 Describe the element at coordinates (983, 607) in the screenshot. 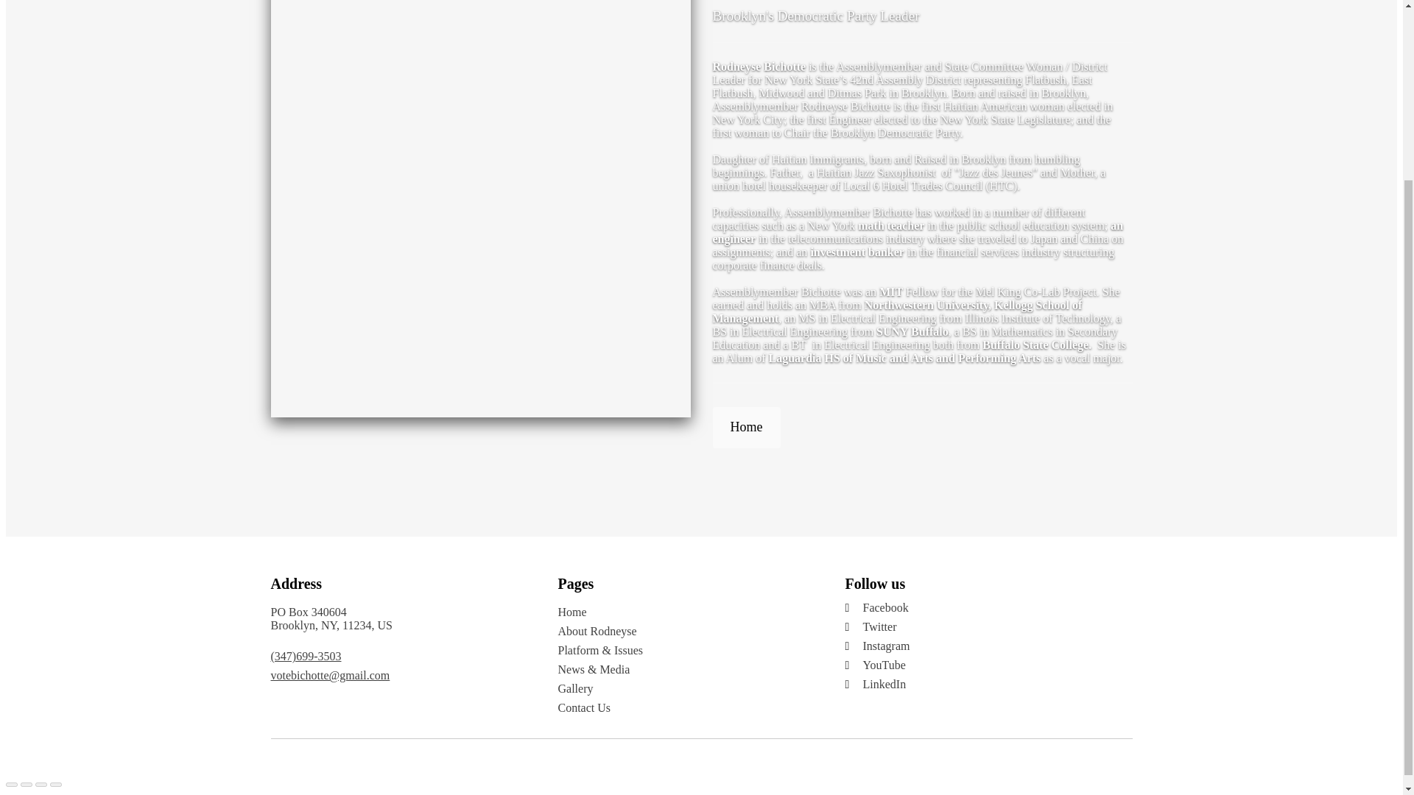

I see `Facebook` at that location.